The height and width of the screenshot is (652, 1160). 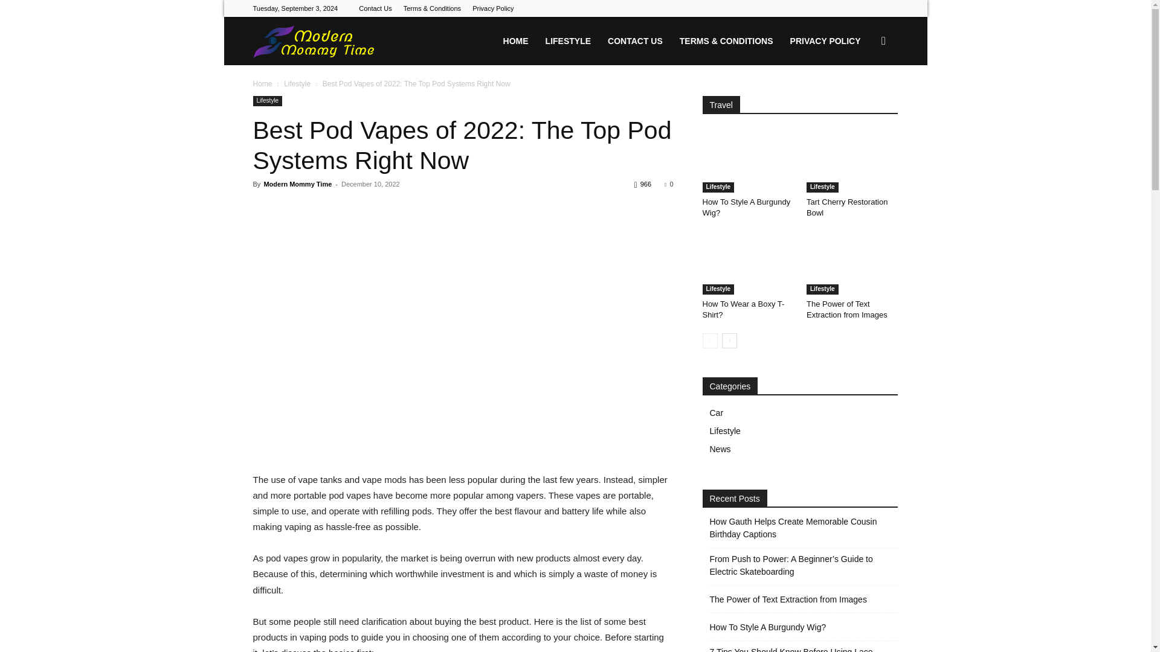 I want to click on Contact Us, so click(x=375, y=8).